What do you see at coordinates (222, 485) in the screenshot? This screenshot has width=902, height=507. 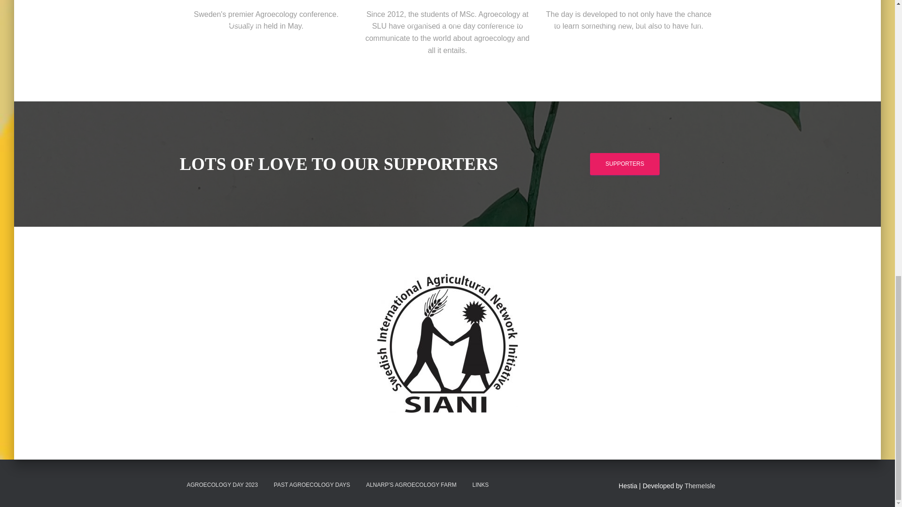 I see `AGROECOLOGY DAY 2023` at bounding box center [222, 485].